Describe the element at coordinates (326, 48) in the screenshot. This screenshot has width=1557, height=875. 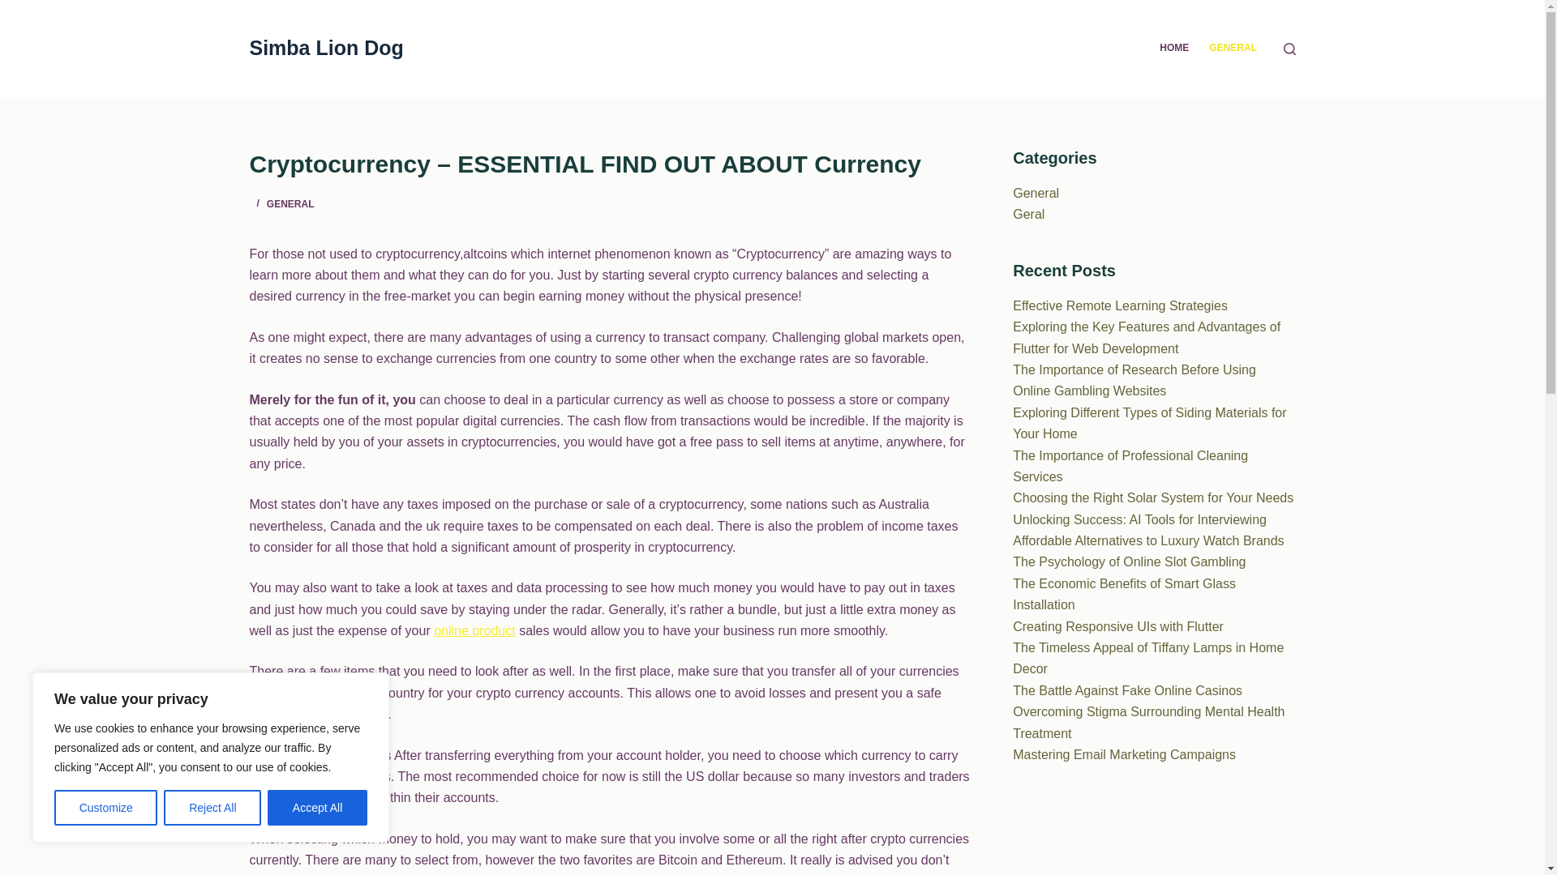
I see `Simba Lion Dog` at that location.